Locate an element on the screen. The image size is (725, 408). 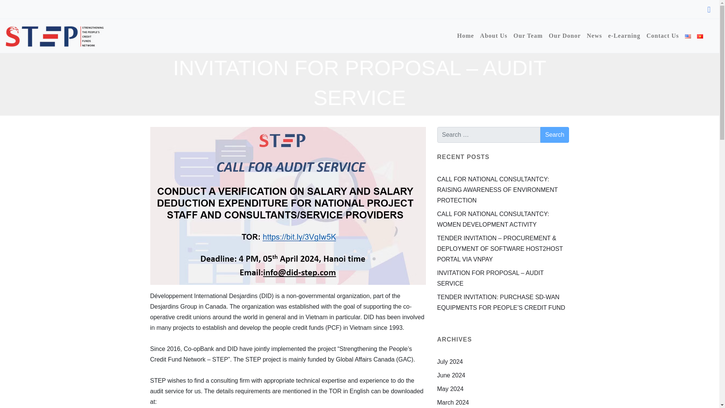
Home is located at coordinates (465, 36).